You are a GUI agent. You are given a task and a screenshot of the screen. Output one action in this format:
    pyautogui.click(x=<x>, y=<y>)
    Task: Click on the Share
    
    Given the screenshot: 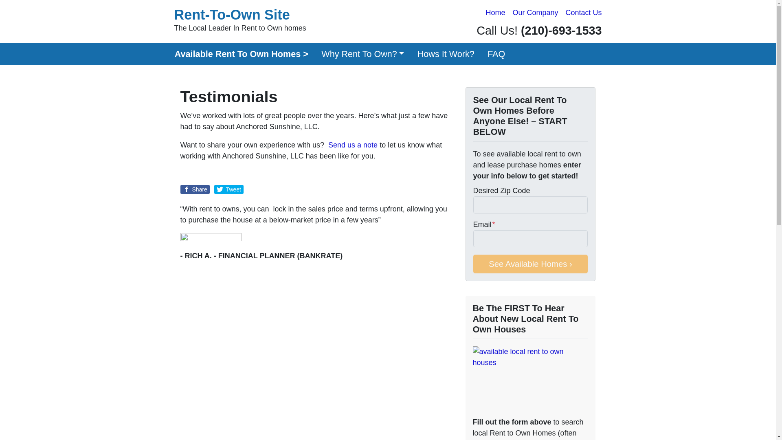 What is the action you would take?
    pyautogui.click(x=195, y=189)
    